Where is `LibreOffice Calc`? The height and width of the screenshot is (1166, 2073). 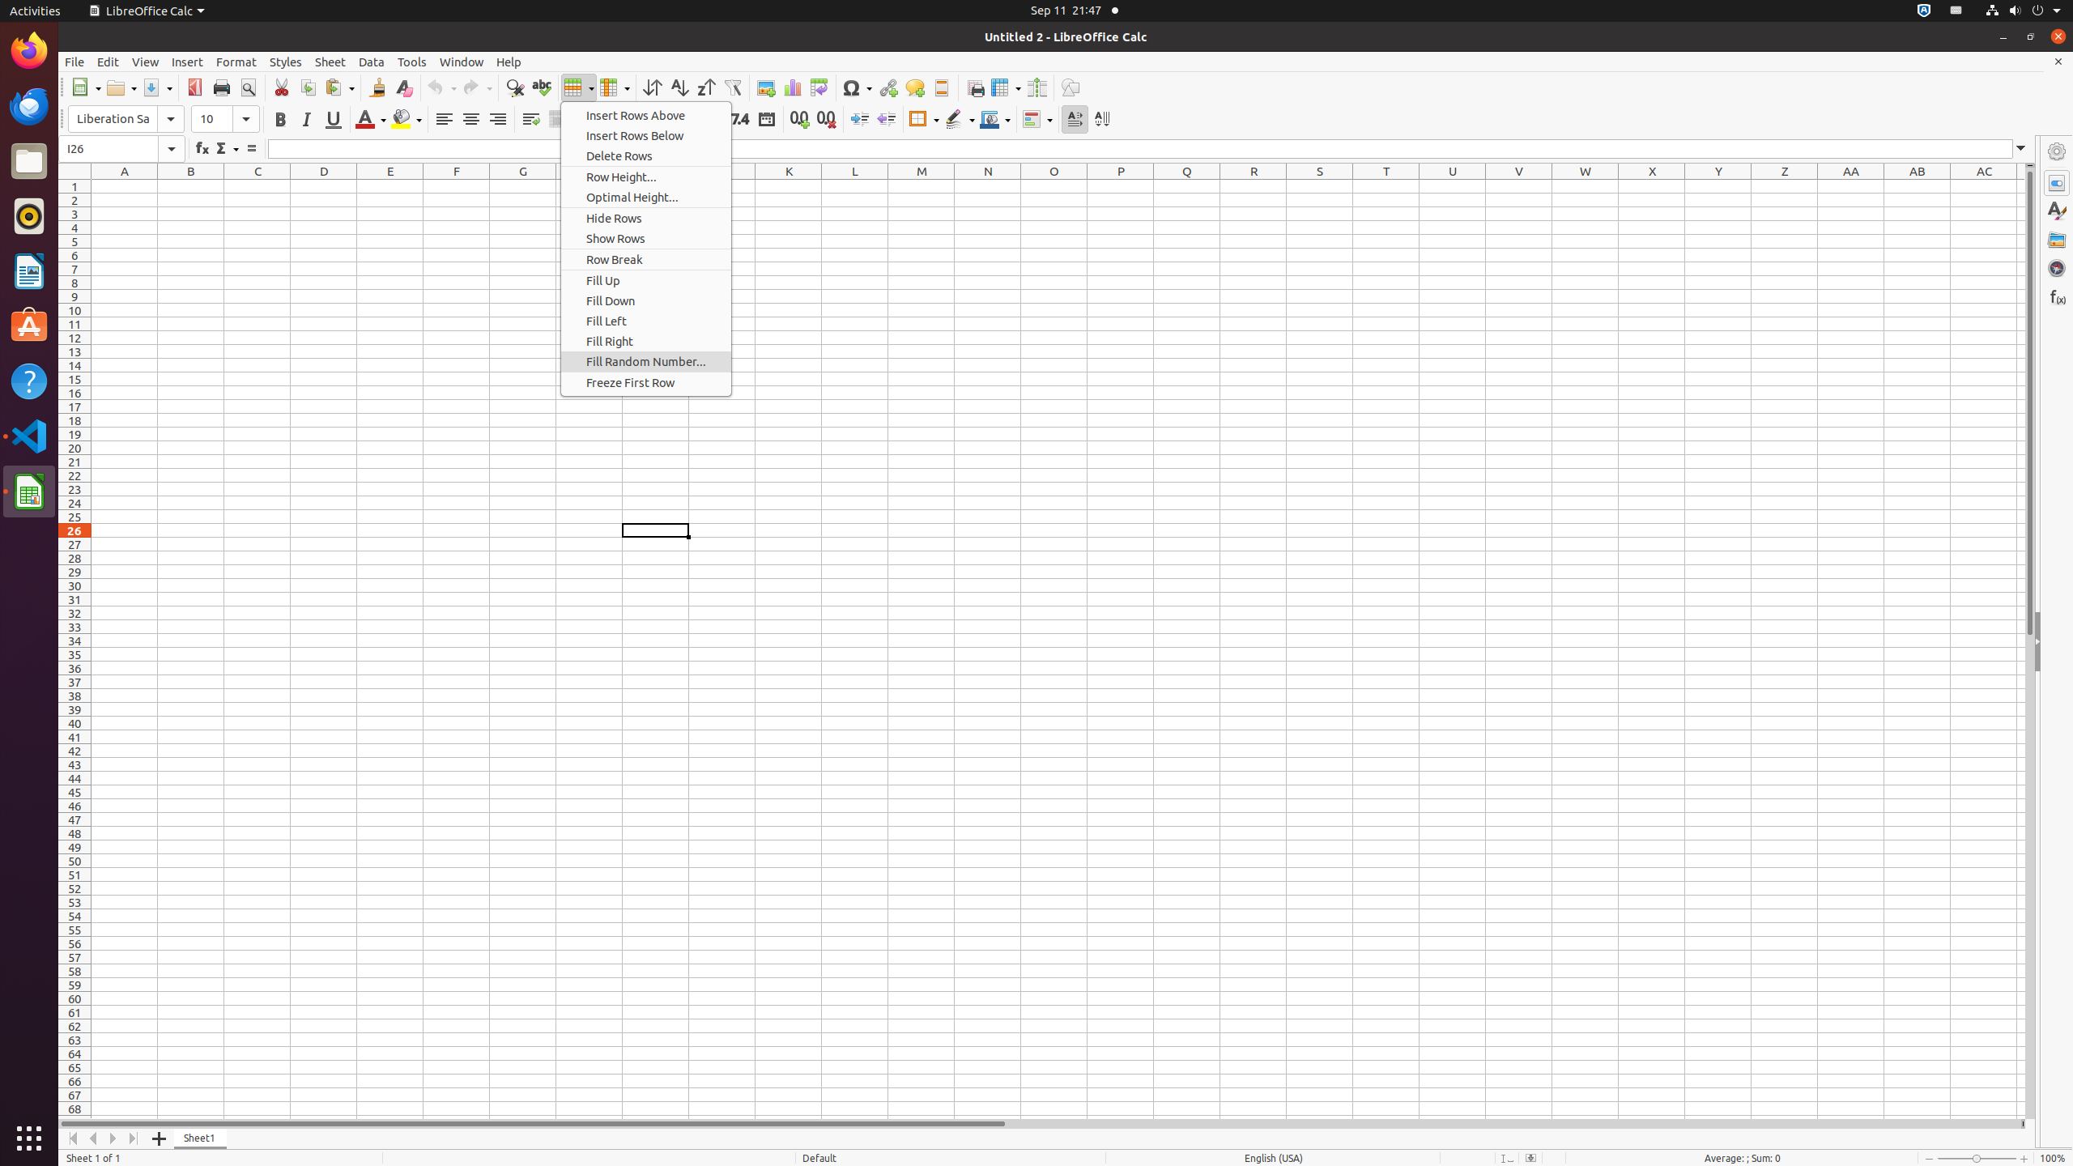 LibreOffice Calc is located at coordinates (29, 492).